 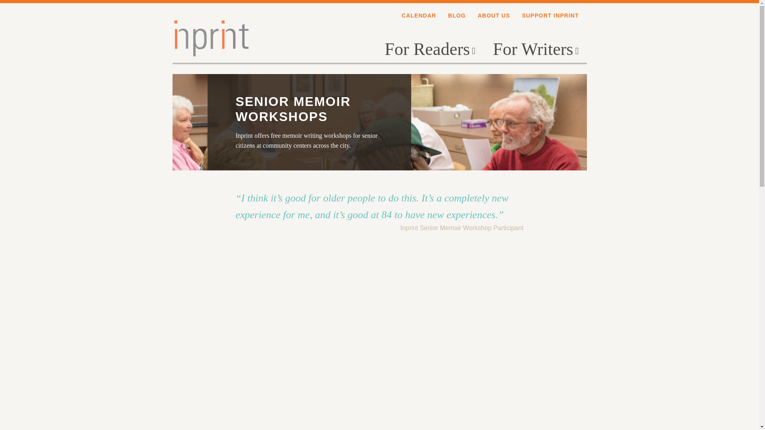 I want to click on ABOUT US, so click(x=494, y=16).